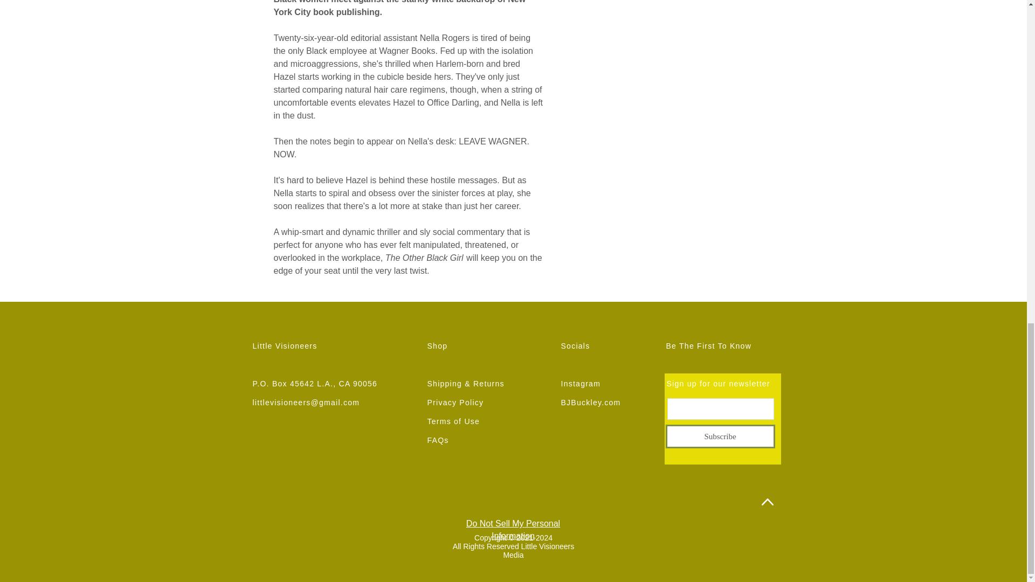  What do you see at coordinates (437, 440) in the screenshot?
I see `FAQs` at bounding box center [437, 440].